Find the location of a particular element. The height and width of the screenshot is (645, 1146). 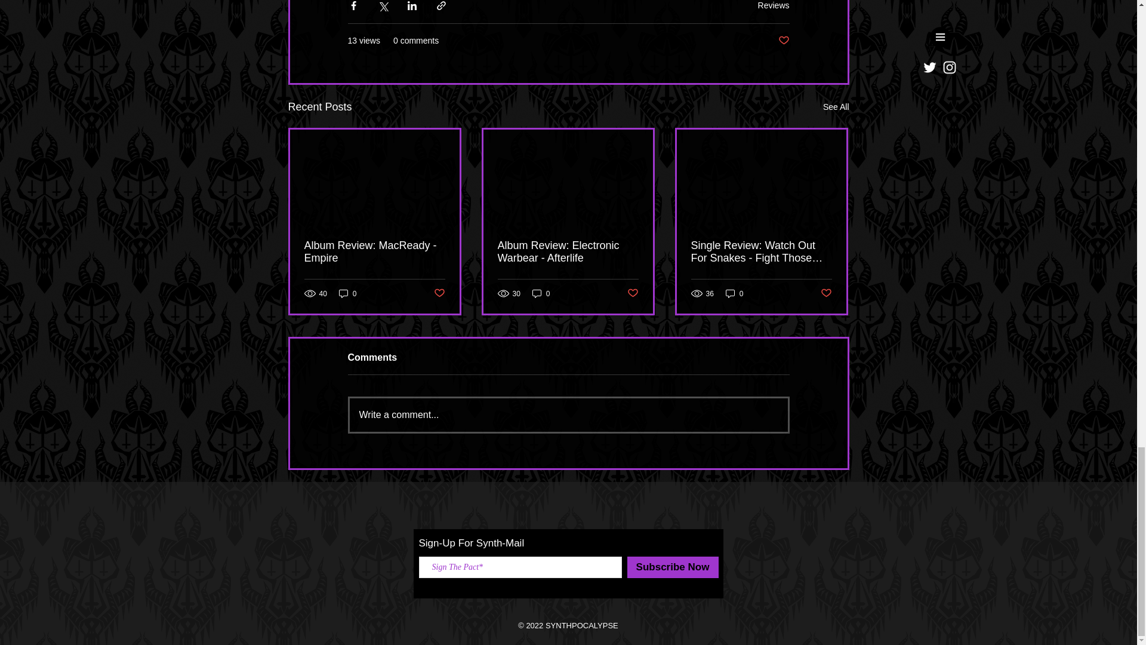

Reviews is located at coordinates (774, 5).